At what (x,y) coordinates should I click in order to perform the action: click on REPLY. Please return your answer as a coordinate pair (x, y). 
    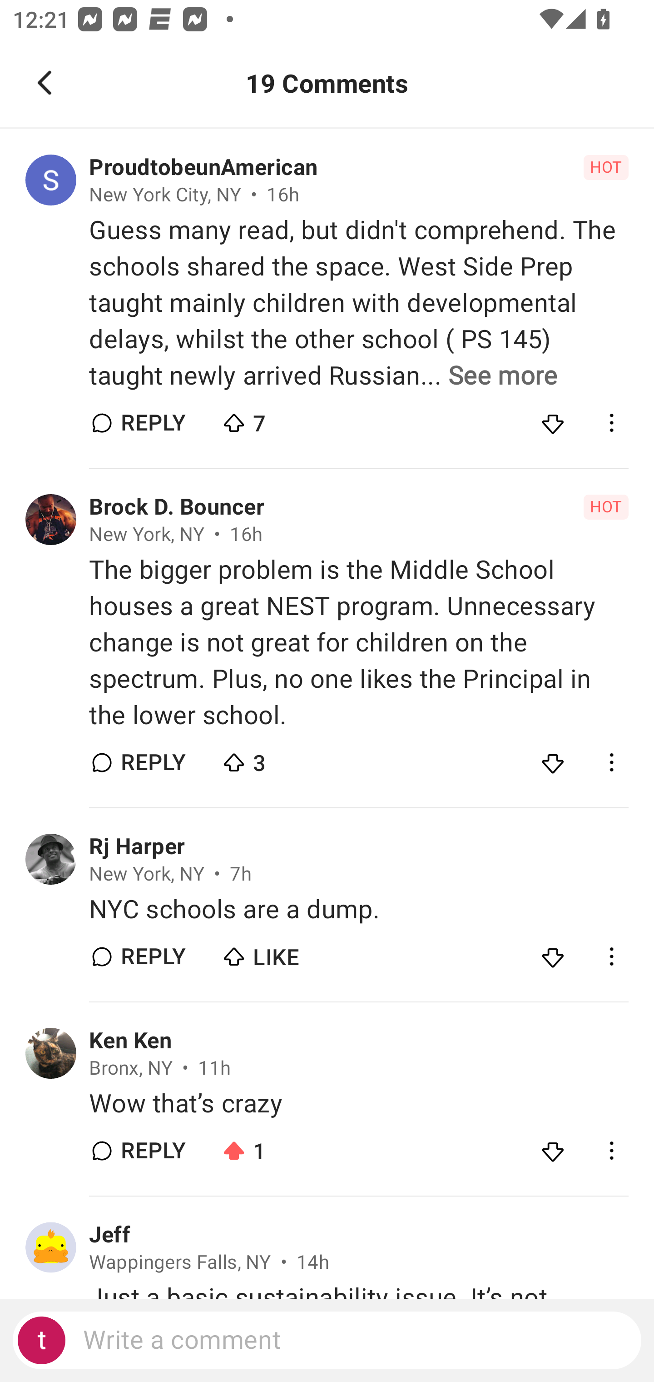
    Looking at the image, I should click on (153, 424).